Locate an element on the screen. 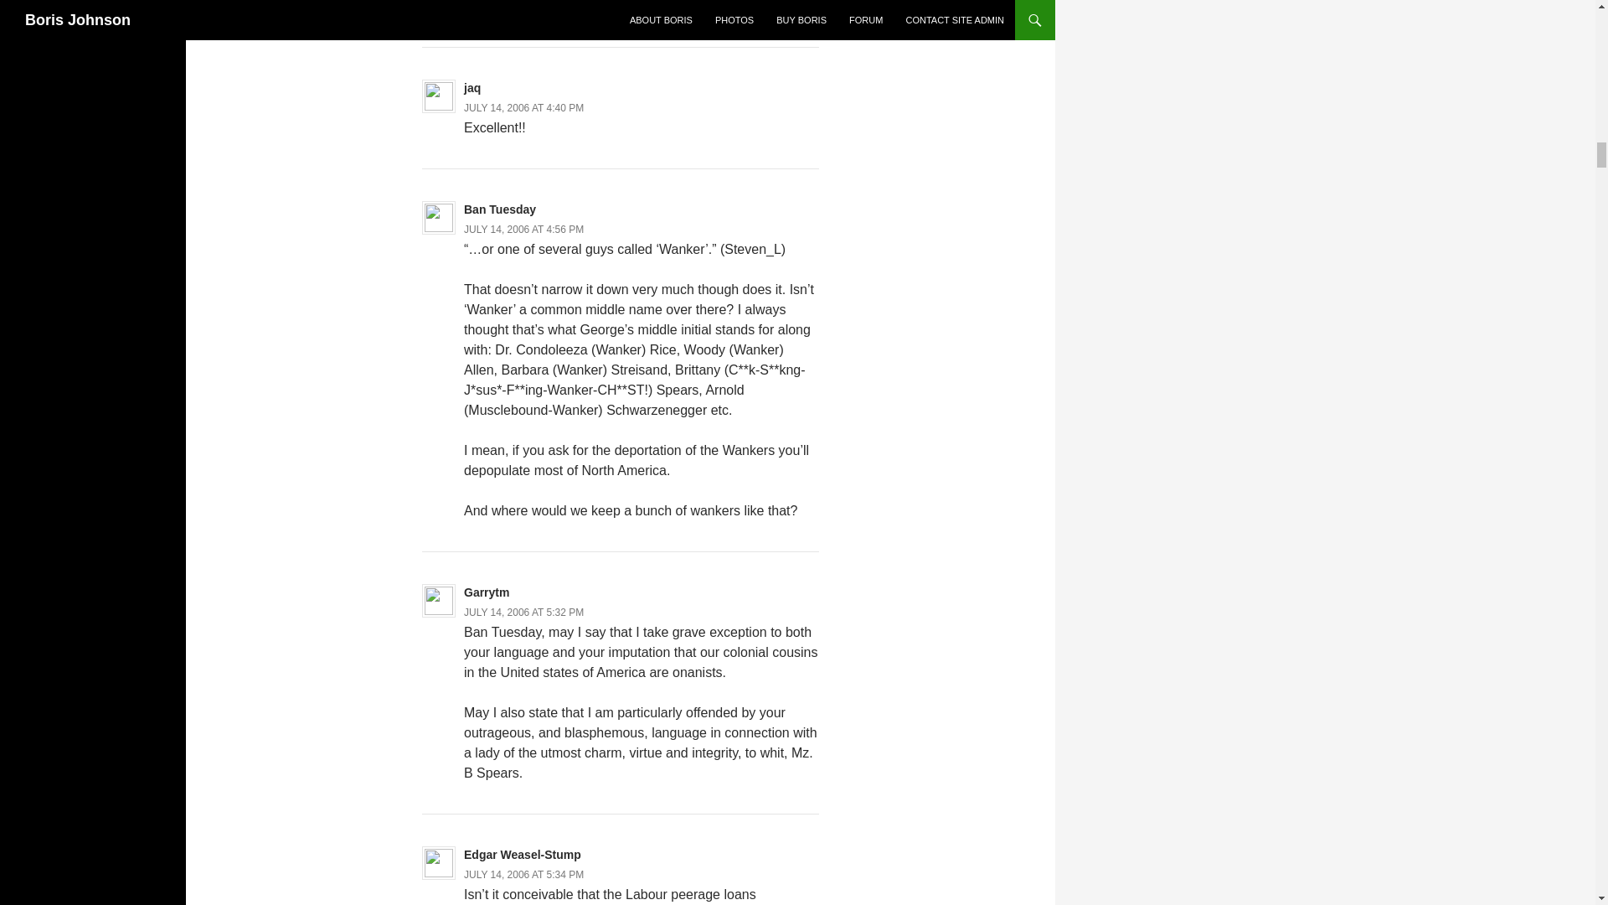  JULY 14, 2006 AT 4:56 PM is located at coordinates (523, 229).